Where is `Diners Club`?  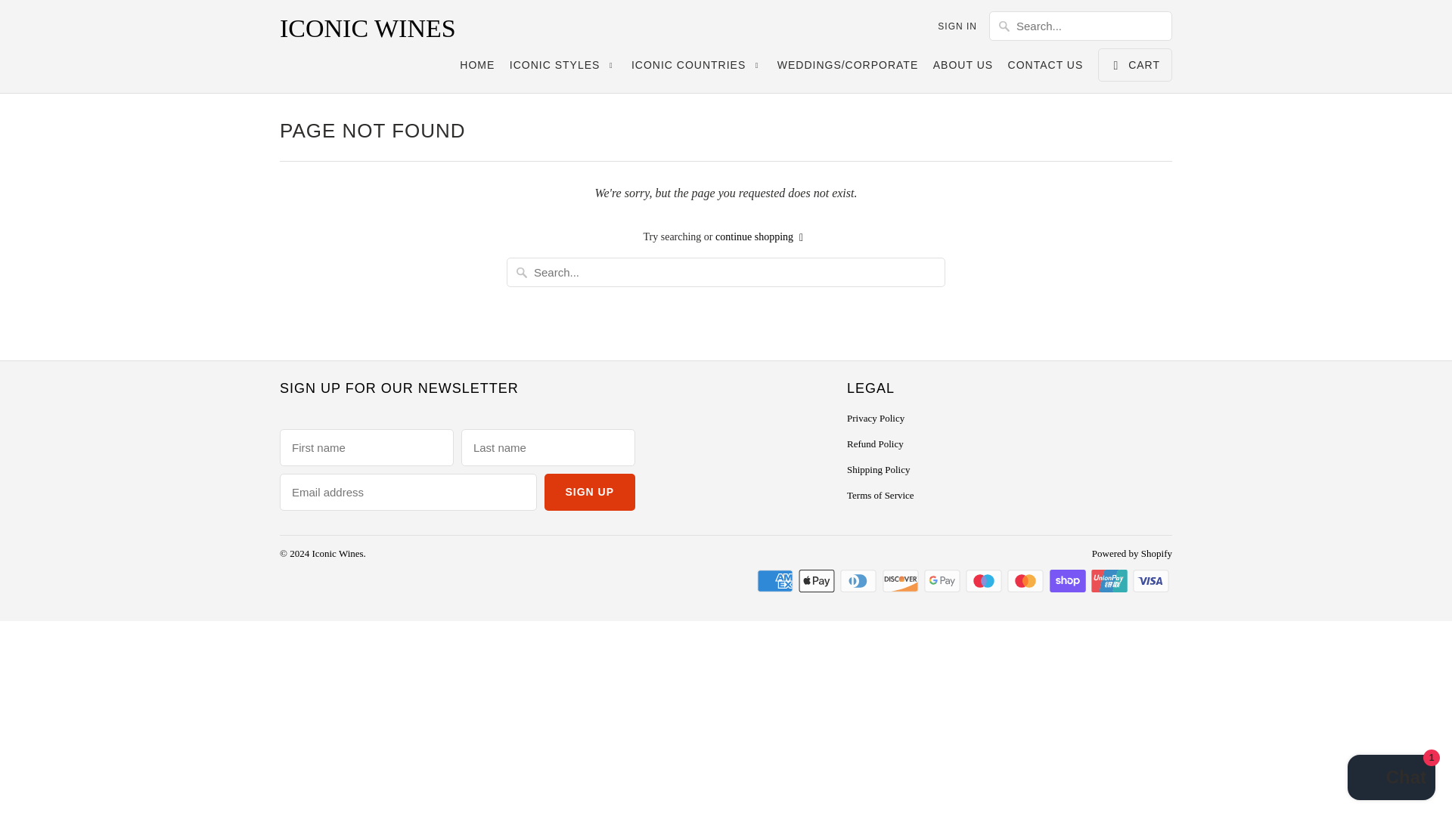
Diners Club is located at coordinates (860, 580).